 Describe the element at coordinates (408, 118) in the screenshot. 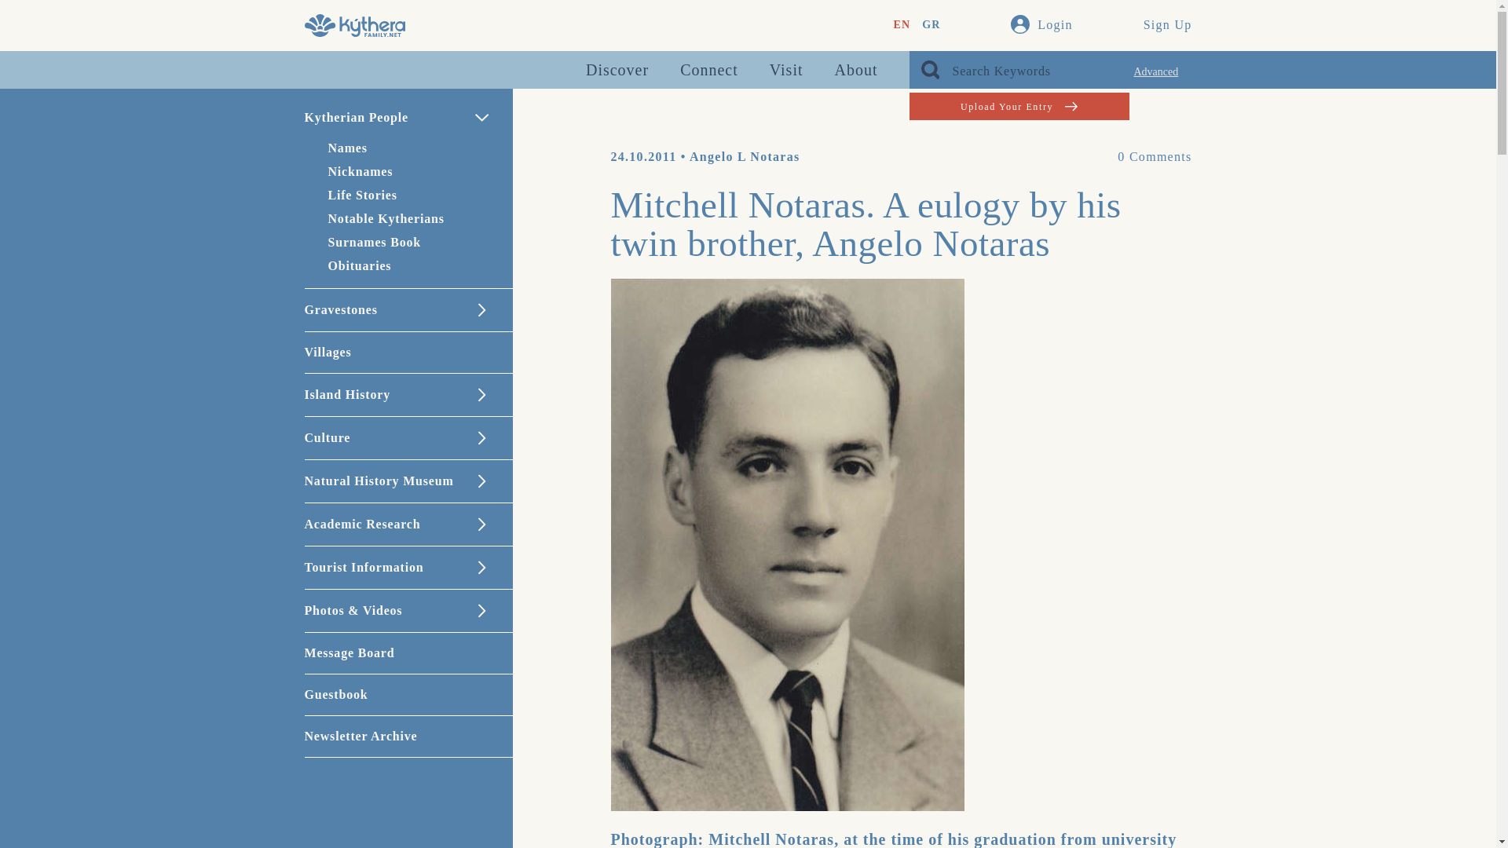

I see `Kytherian People` at that location.